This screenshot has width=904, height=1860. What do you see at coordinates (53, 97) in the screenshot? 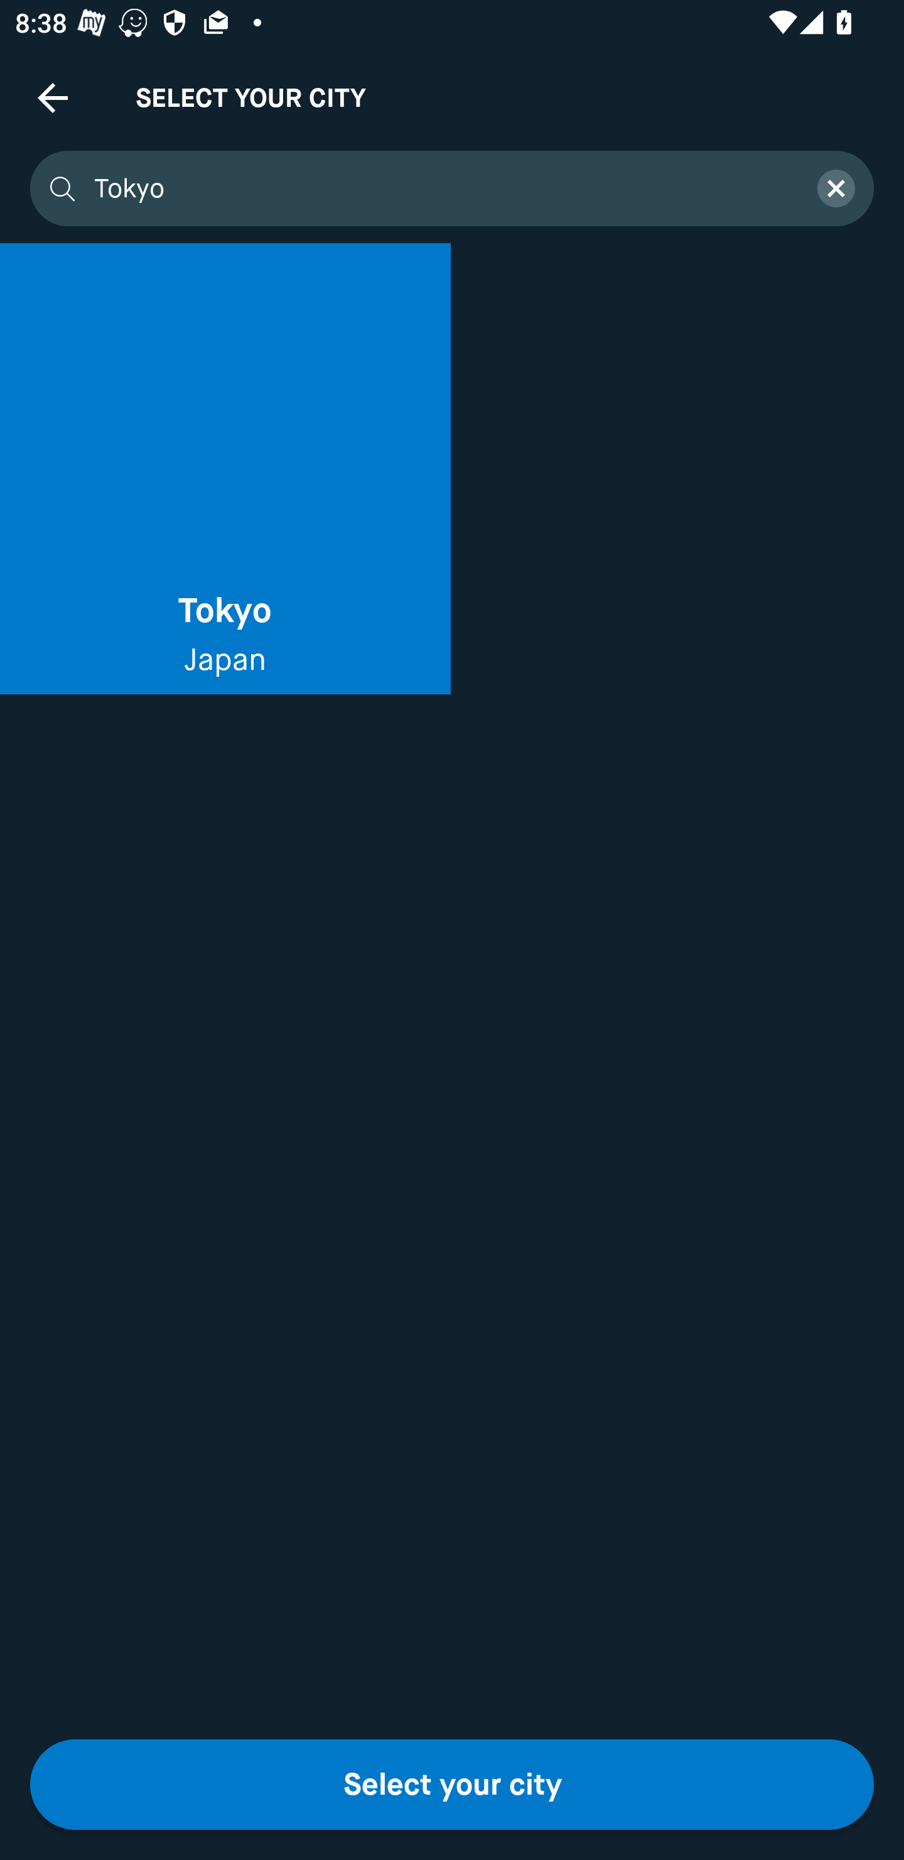
I see `Navigate up` at bounding box center [53, 97].